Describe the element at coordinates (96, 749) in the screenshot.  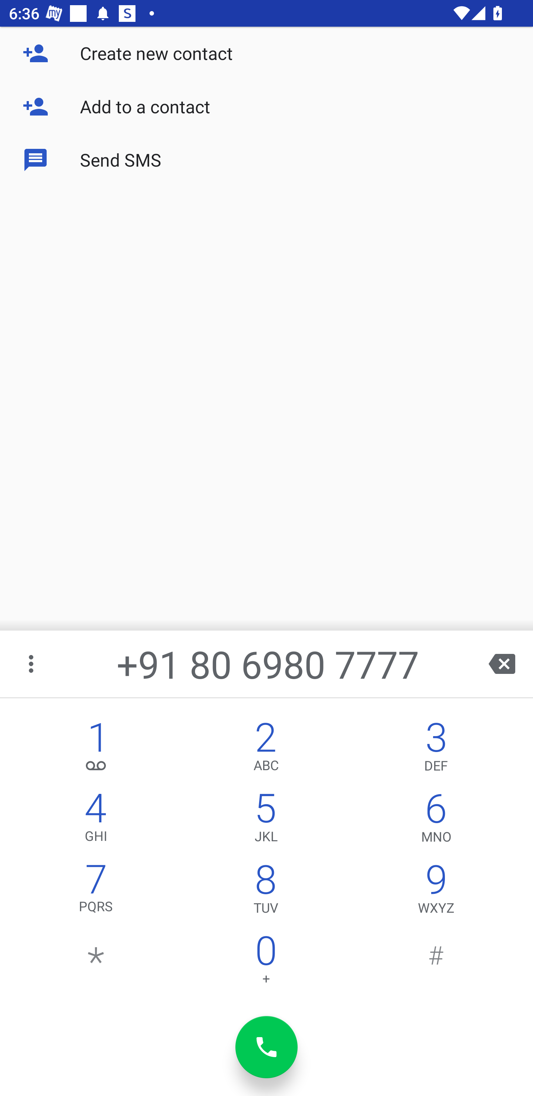
I see `1, 1` at that location.